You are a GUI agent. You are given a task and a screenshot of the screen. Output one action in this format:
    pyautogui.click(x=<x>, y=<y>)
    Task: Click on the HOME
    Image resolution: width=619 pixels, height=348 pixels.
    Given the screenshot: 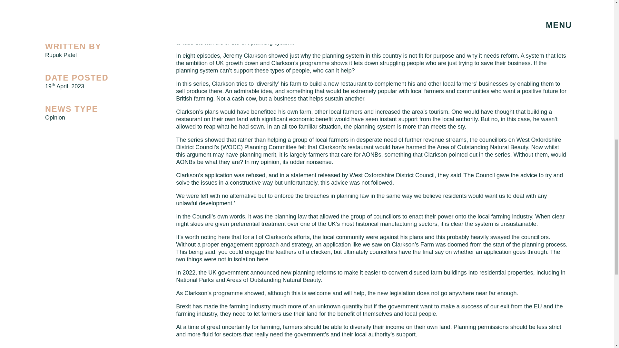 What is the action you would take?
    pyautogui.click(x=309, y=48)
    